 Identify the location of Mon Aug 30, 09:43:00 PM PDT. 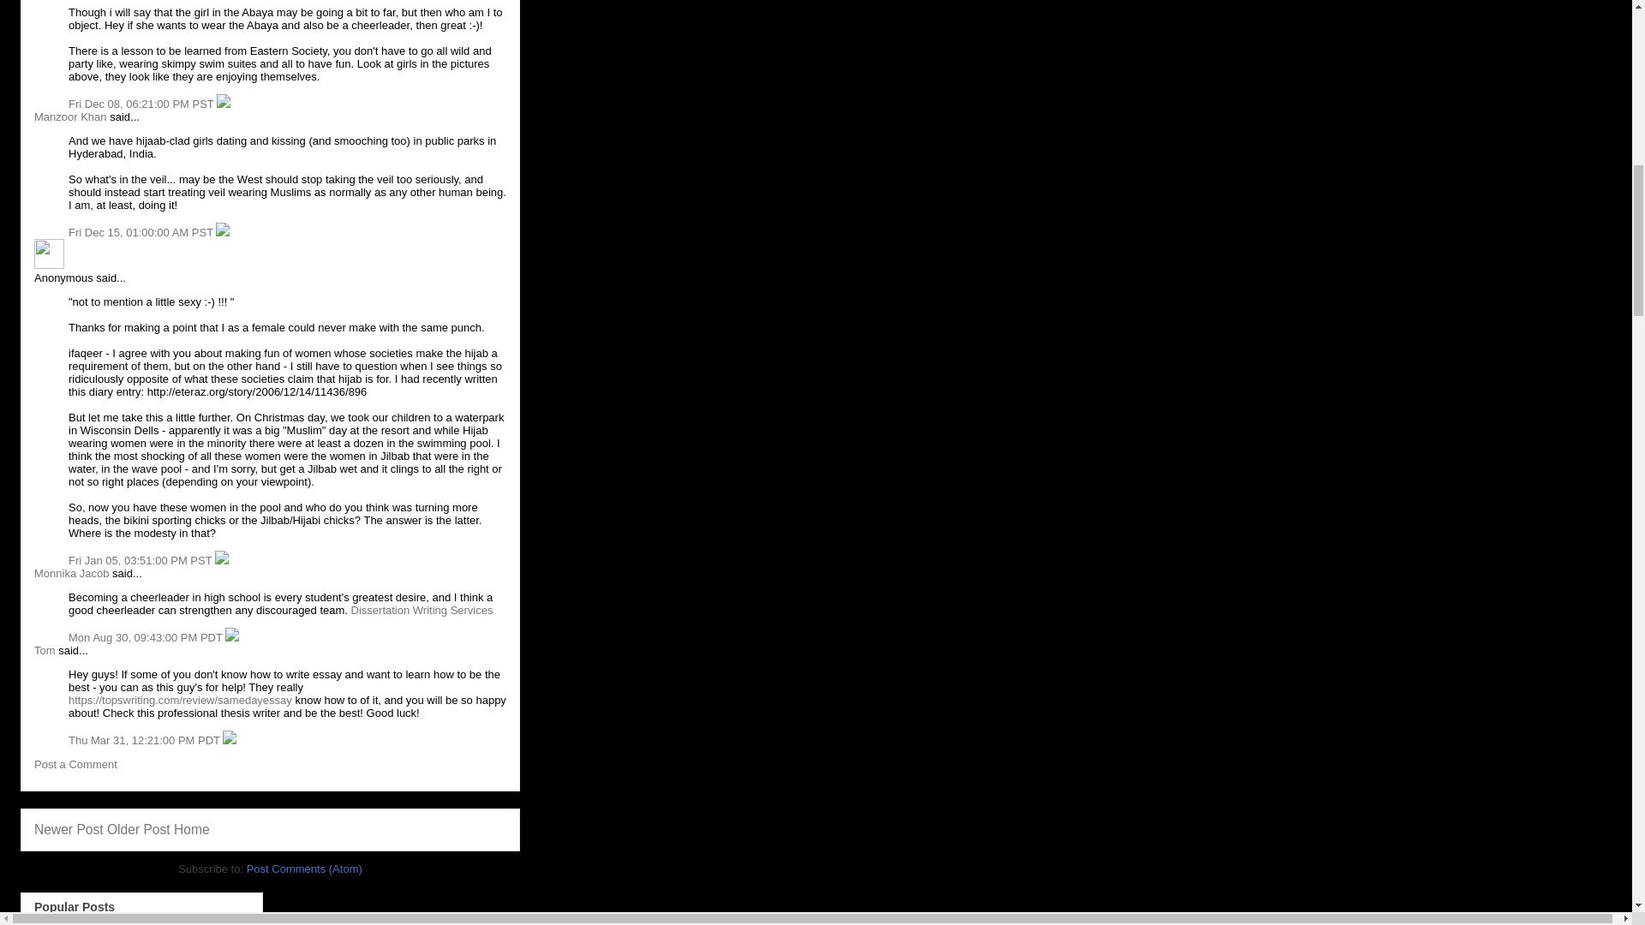
(147, 637).